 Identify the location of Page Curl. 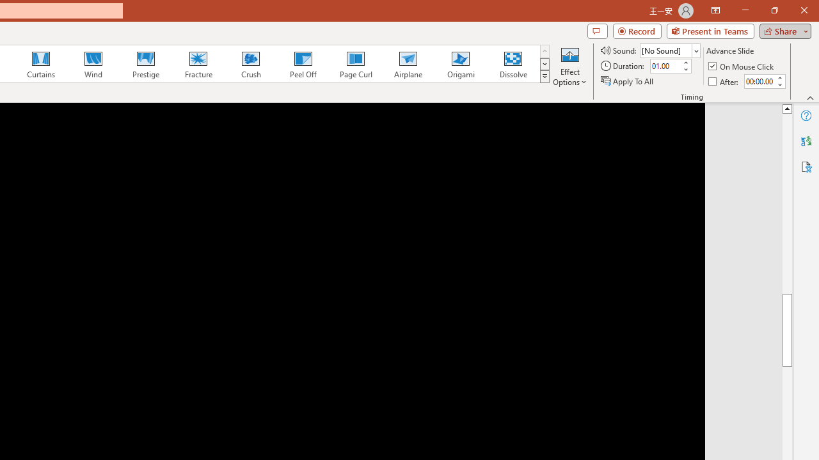
(355, 64).